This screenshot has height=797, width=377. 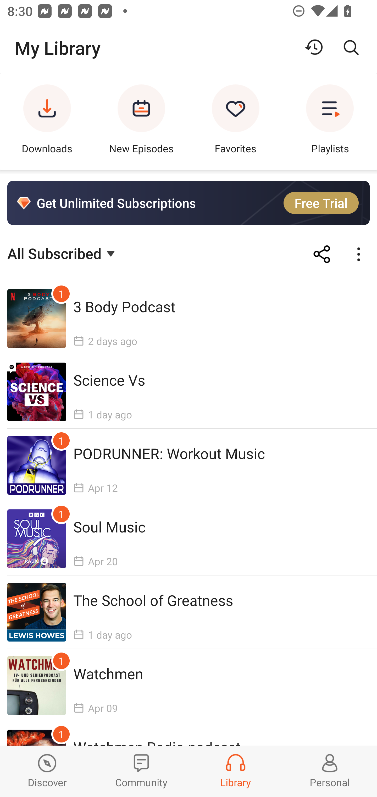 I want to click on Profiles and Settings Personal, so click(x=330, y=771).